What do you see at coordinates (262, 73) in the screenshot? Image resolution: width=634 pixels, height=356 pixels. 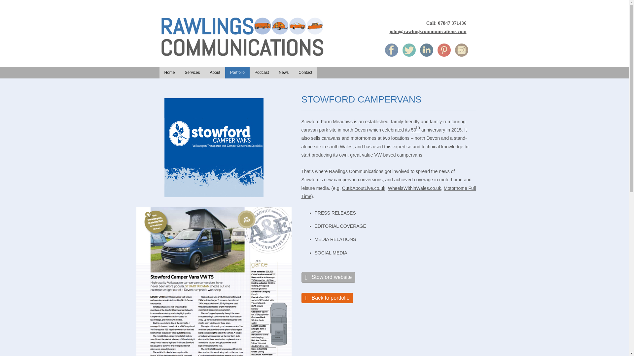 I see `Podcast` at bounding box center [262, 73].